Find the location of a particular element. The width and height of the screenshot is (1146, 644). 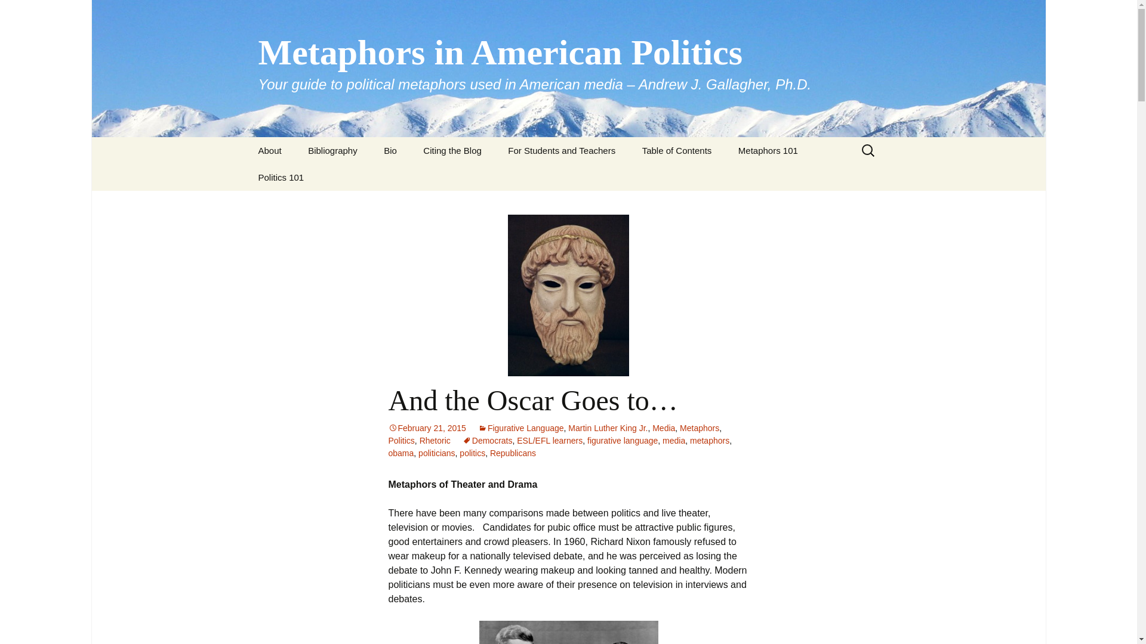

Figurative Language is located at coordinates (520, 428).